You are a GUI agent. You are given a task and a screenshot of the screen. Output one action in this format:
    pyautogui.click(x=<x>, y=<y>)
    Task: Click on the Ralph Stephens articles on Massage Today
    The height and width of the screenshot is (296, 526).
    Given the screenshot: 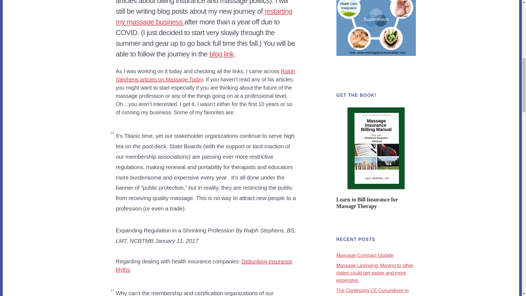 What is the action you would take?
    pyautogui.click(x=205, y=75)
    